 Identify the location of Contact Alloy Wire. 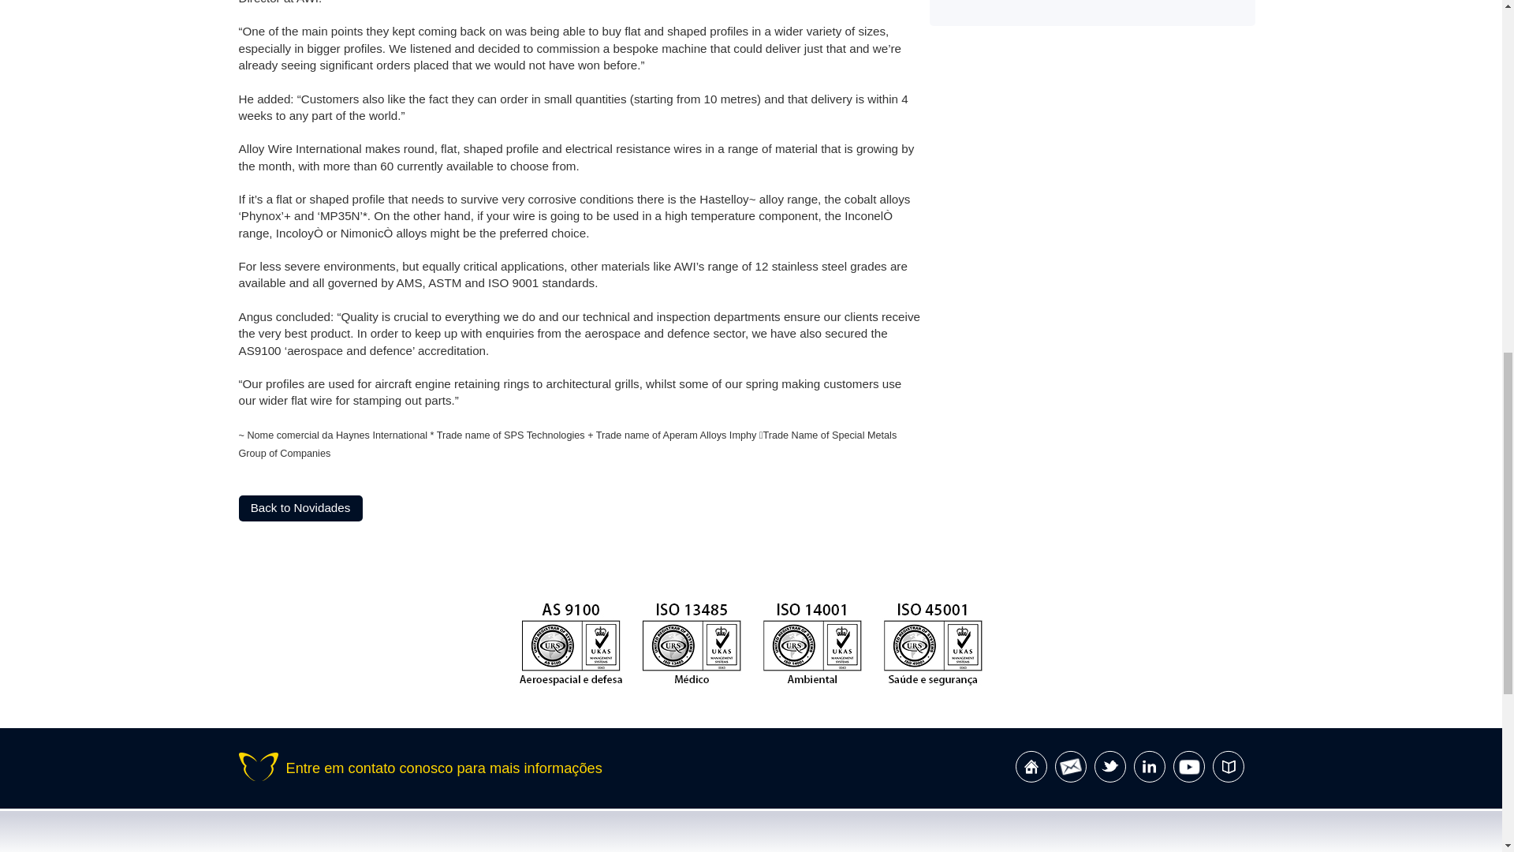
(1071, 767).